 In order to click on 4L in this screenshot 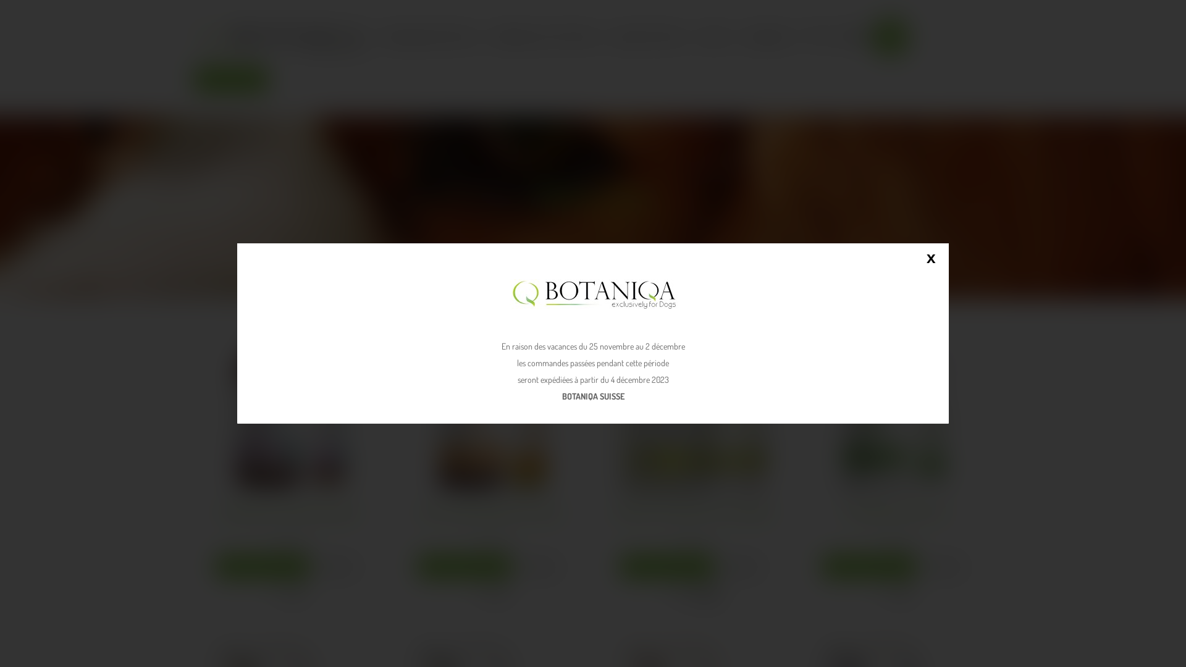, I will do `click(712, 594)`.